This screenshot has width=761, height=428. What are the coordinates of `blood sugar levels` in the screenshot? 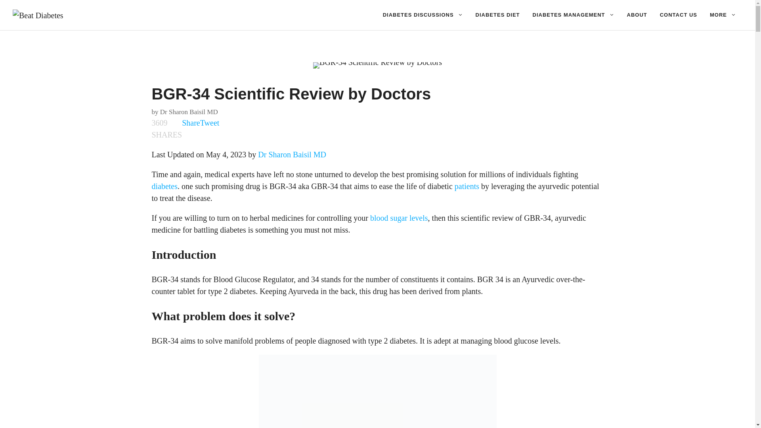 It's located at (399, 218).